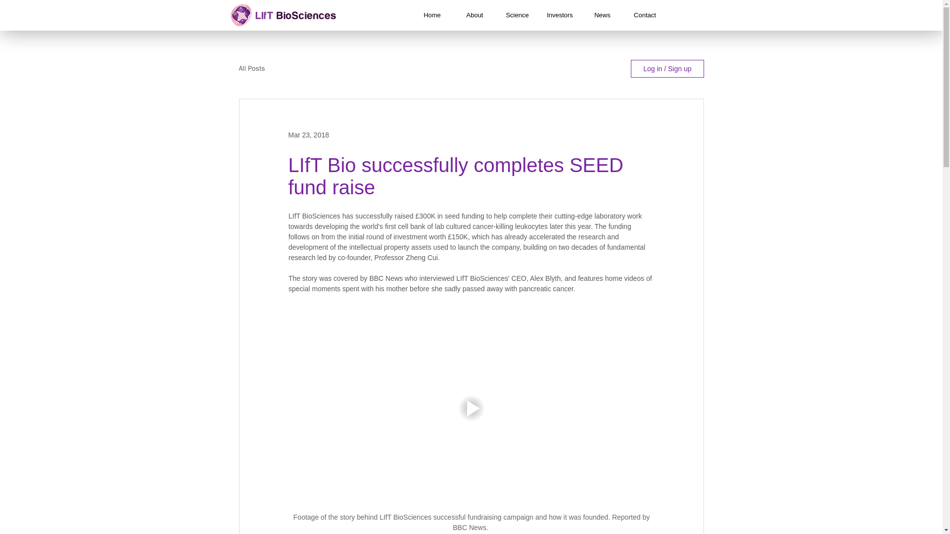 This screenshot has width=950, height=534. I want to click on Home, so click(431, 15).